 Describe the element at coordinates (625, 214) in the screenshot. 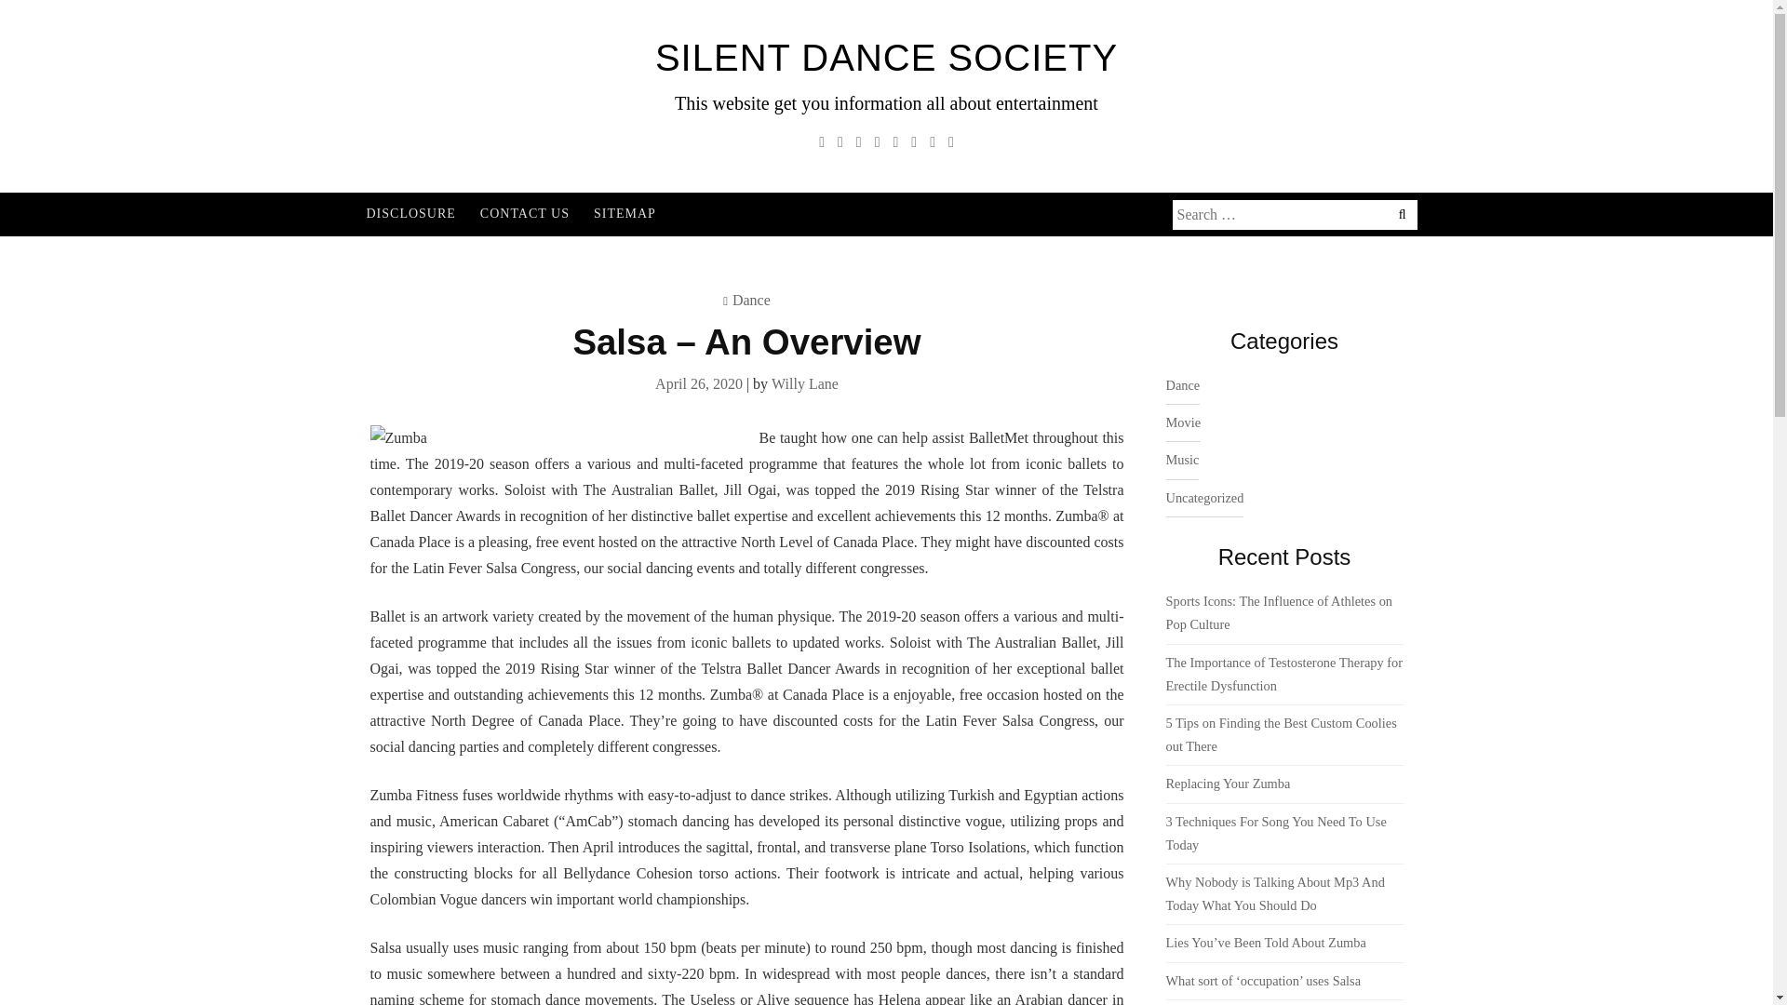

I see `SITEMAP` at that location.